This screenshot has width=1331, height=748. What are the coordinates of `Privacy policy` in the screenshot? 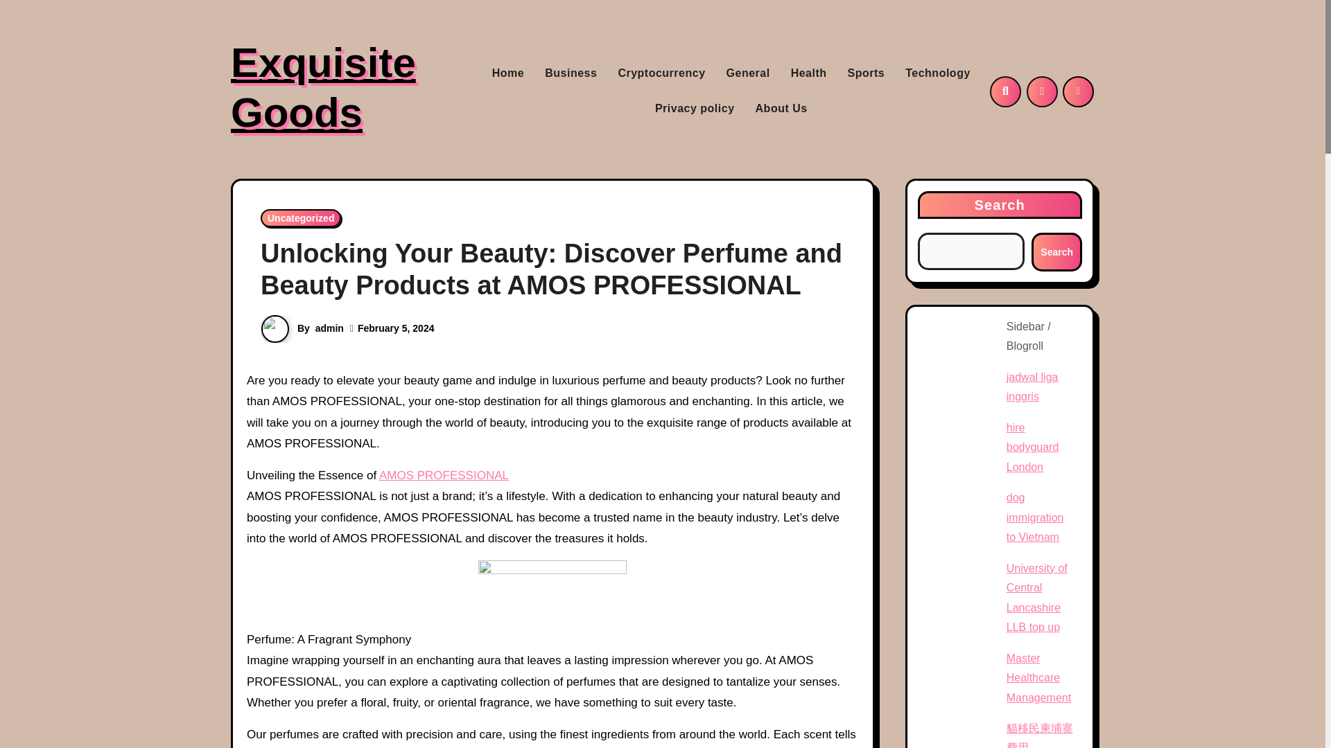 It's located at (695, 108).